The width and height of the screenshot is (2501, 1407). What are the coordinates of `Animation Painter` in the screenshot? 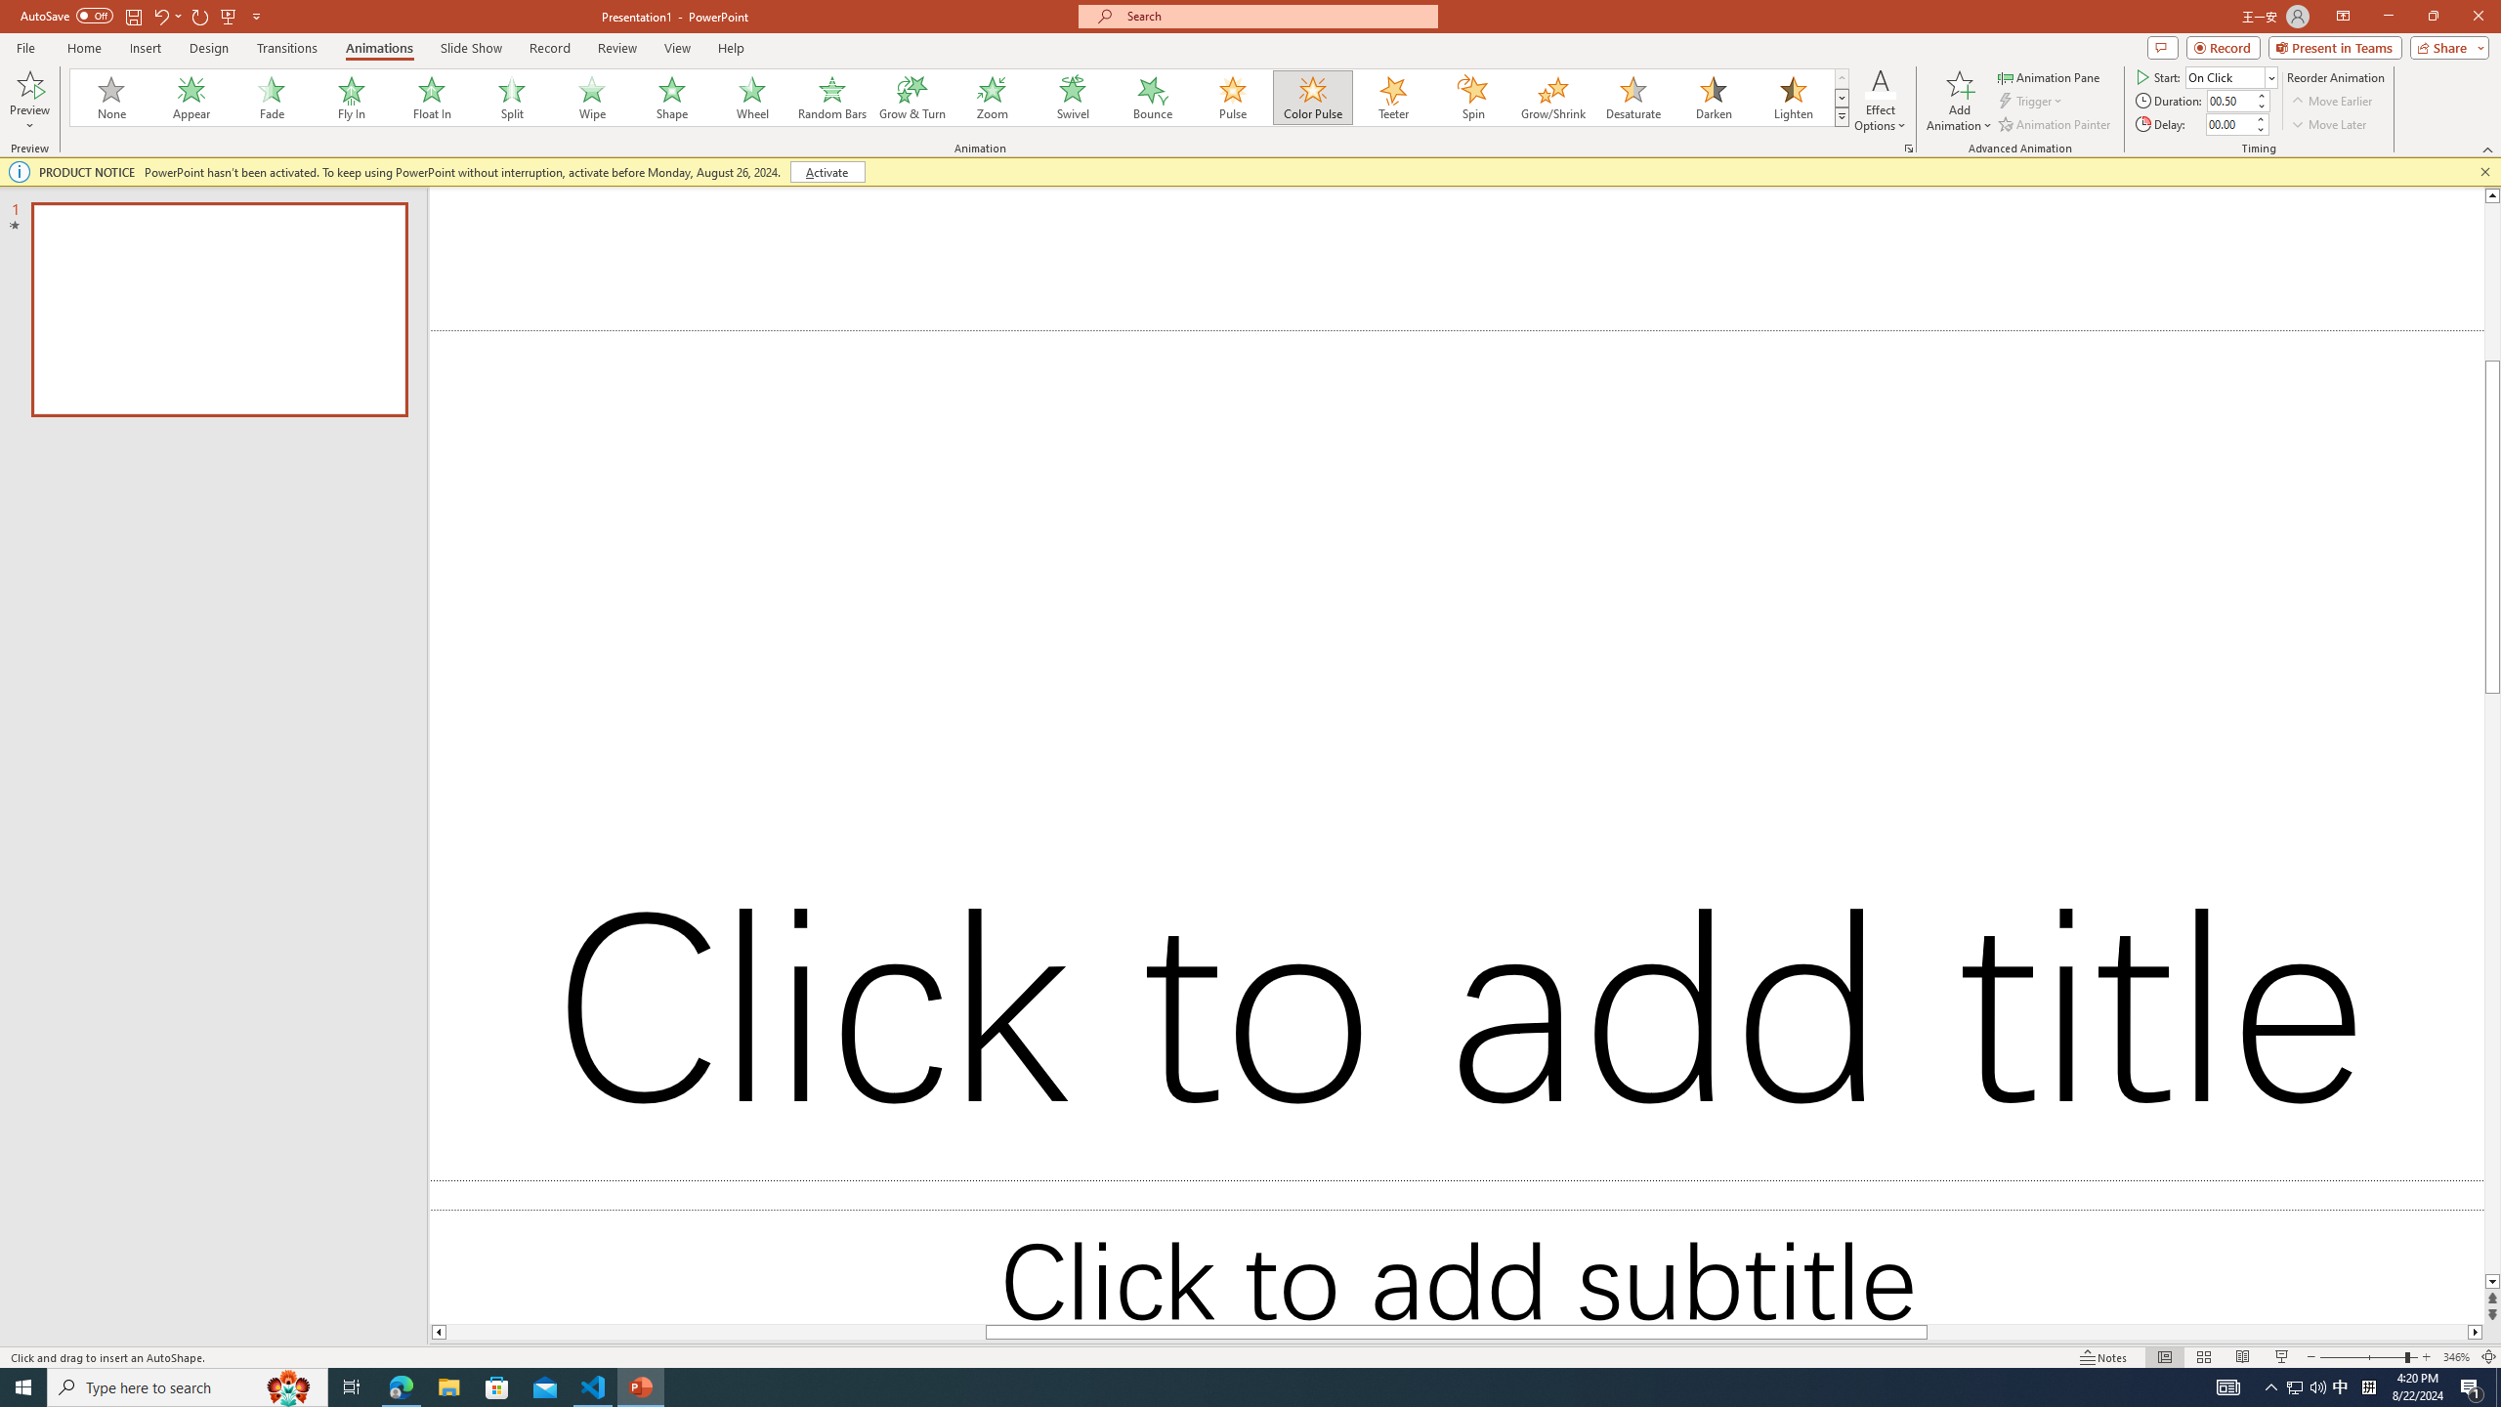 It's located at (2056, 125).